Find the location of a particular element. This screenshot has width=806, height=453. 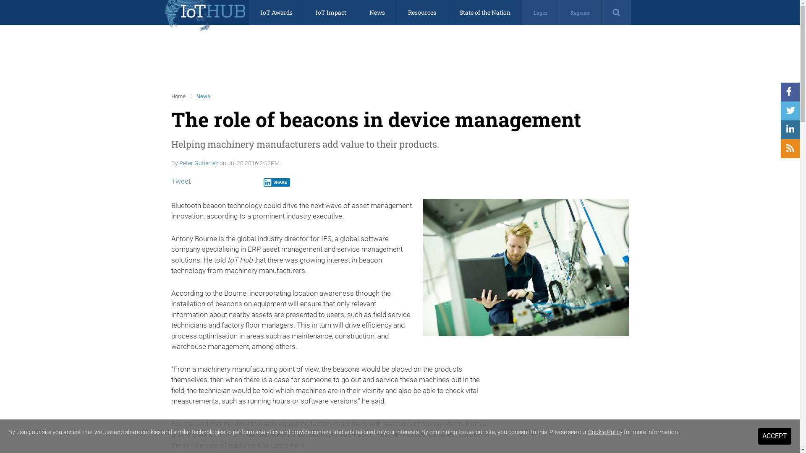

Cookie Policy is located at coordinates (605, 432).